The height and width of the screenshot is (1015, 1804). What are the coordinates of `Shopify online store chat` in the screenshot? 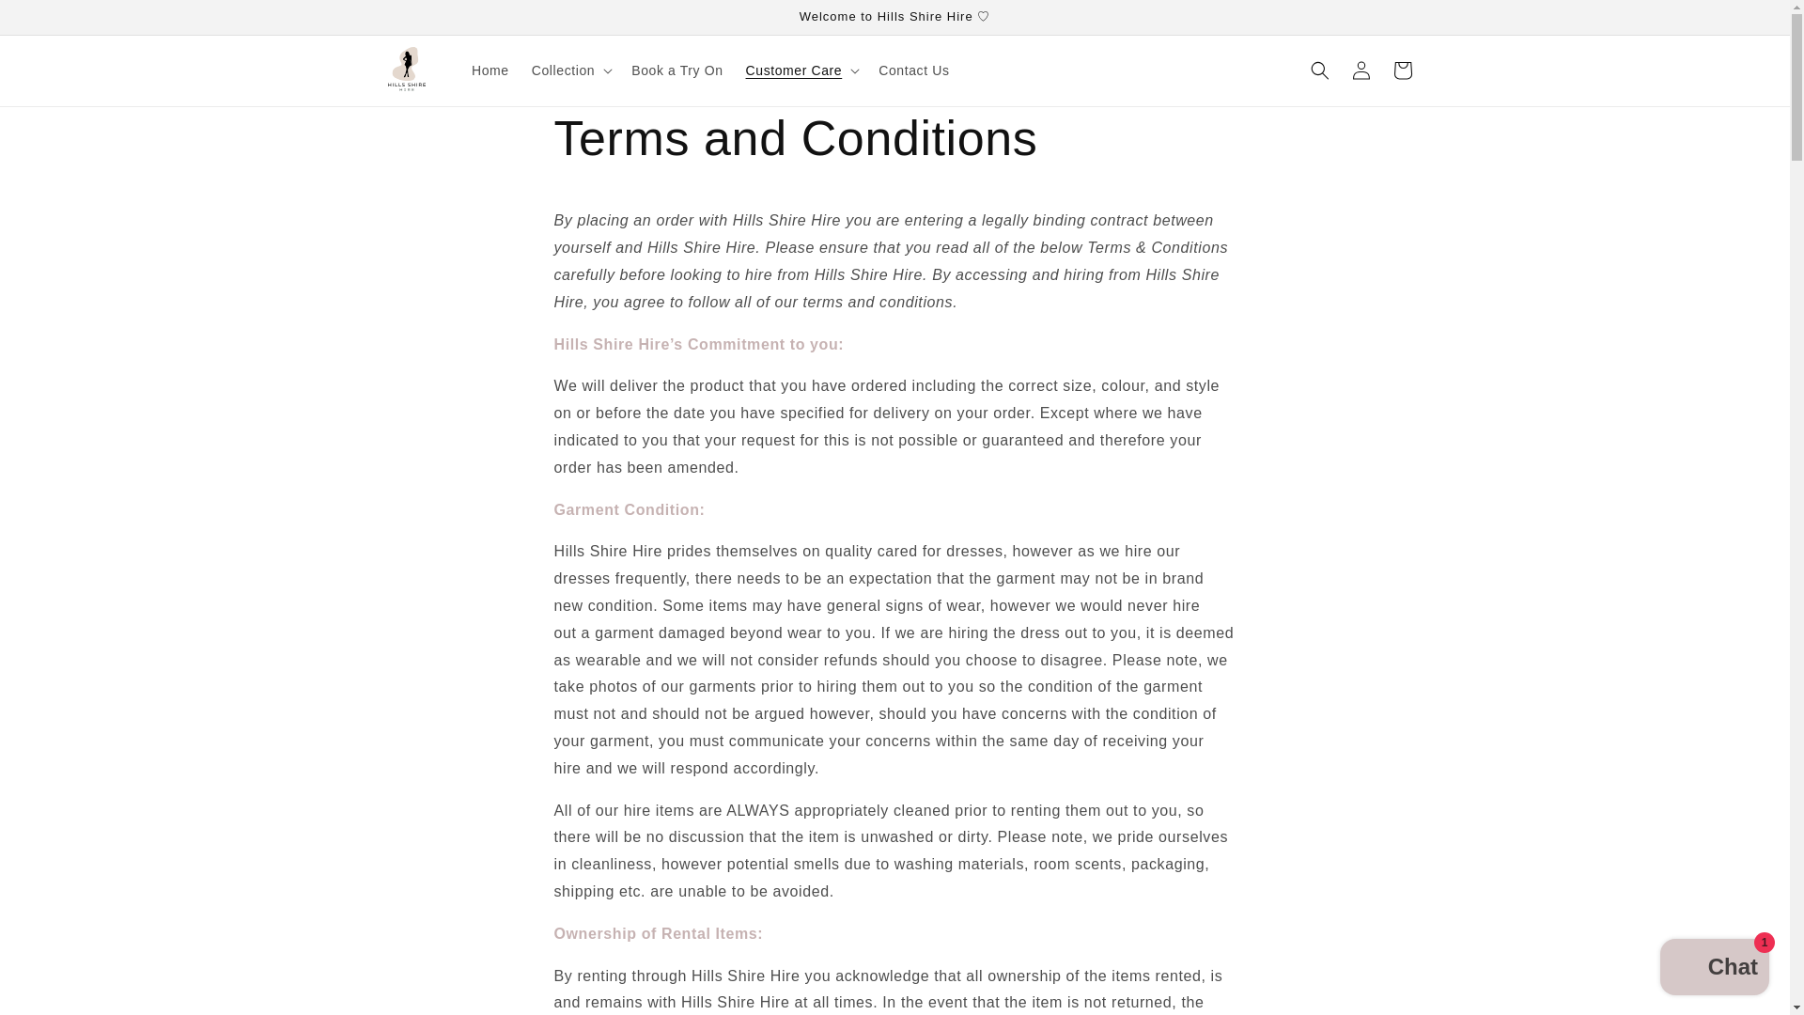 It's located at (1714, 969).